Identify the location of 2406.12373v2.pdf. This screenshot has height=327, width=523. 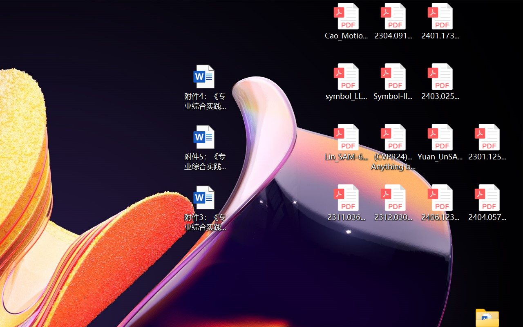
(440, 203).